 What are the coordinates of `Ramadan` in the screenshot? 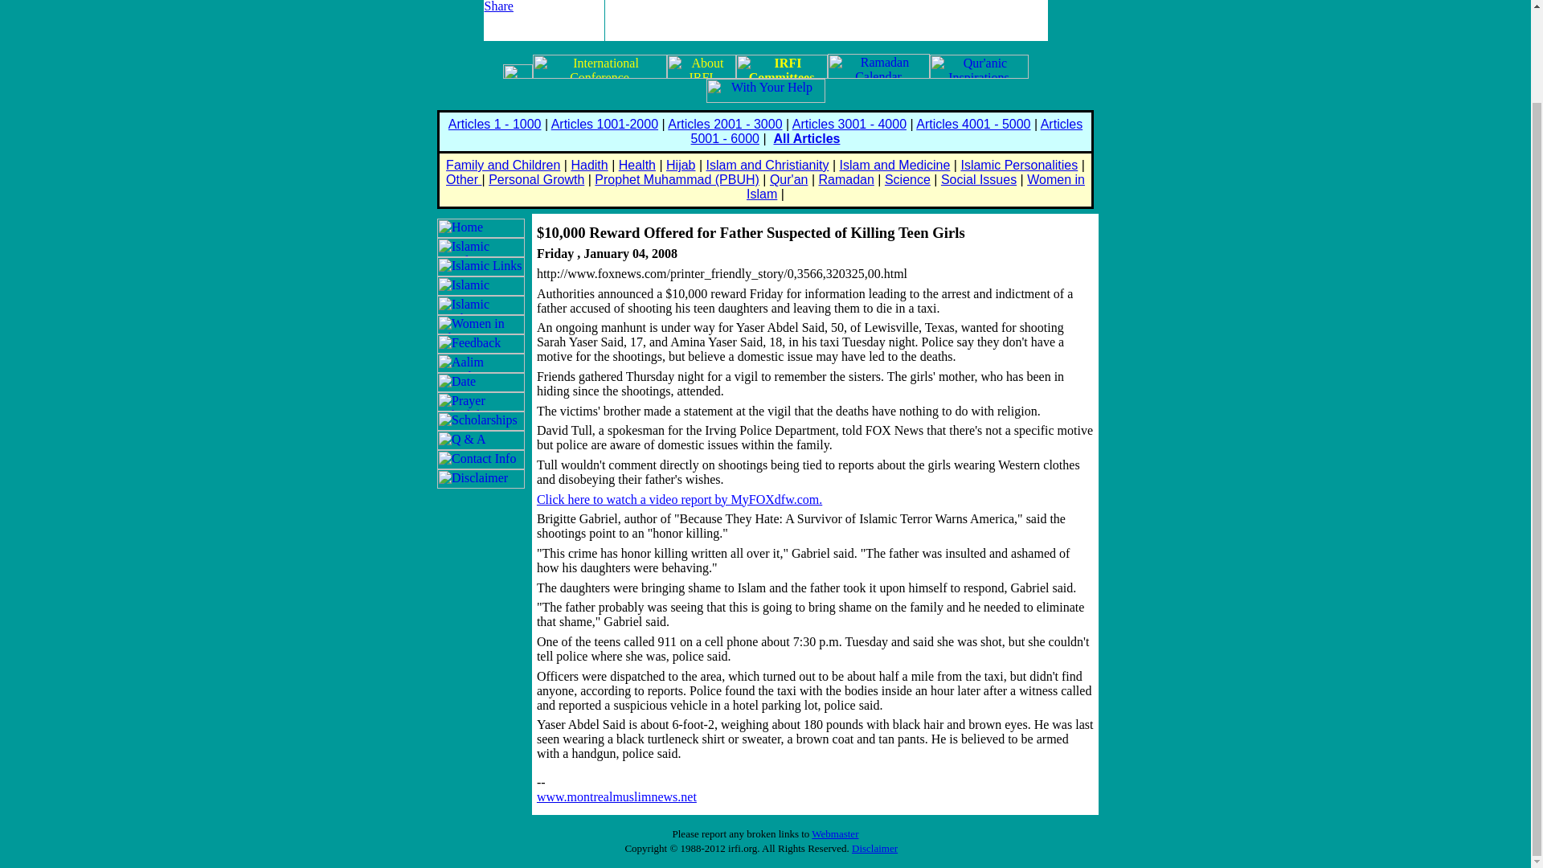 It's located at (845, 179).